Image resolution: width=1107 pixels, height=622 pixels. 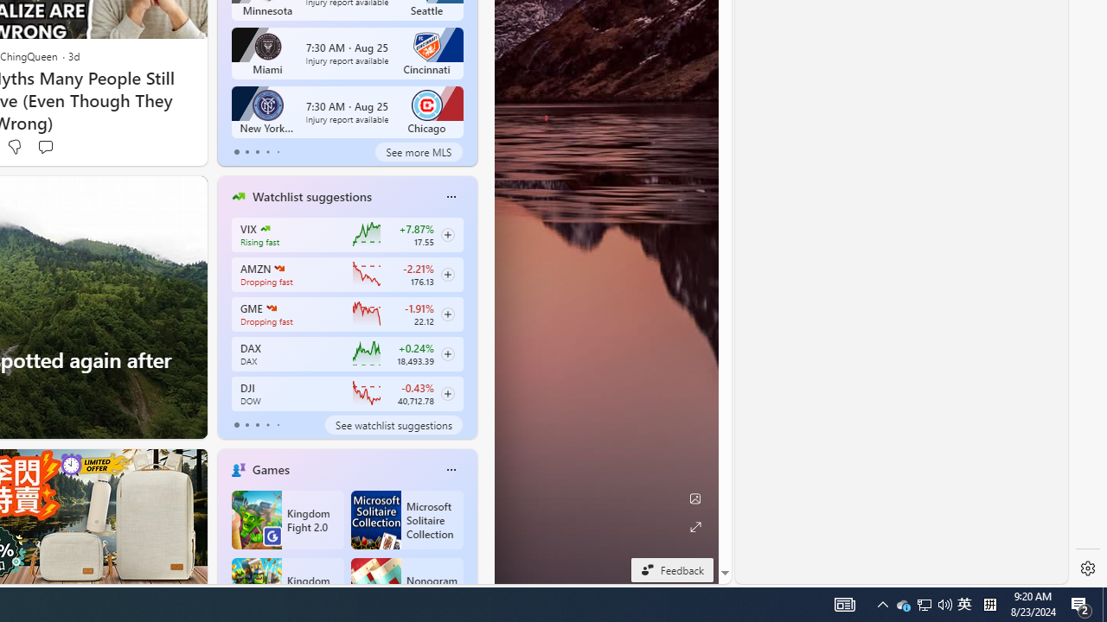 I want to click on AutomationID: 4105, so click(x=1104, y=605).